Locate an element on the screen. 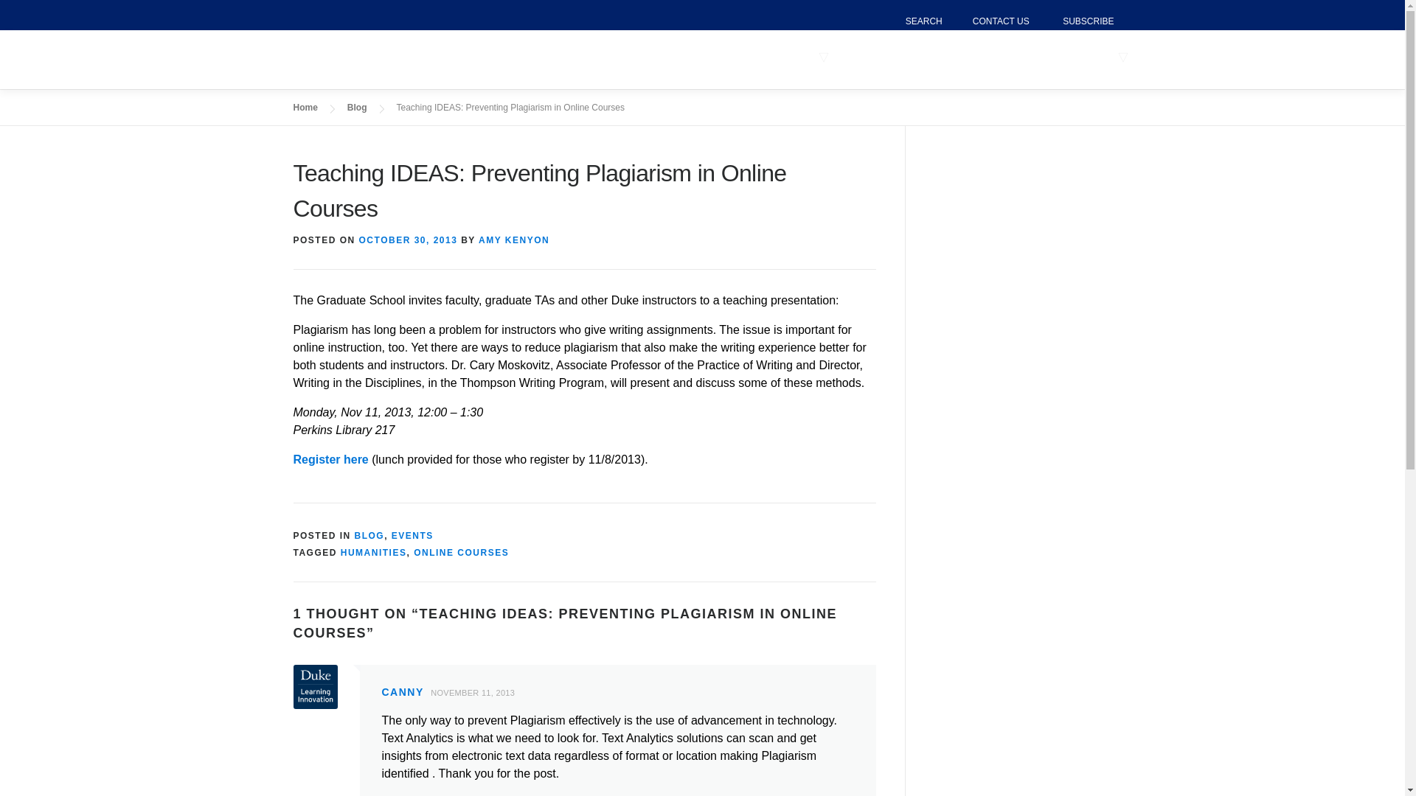 The width and height of the screenshot is (1416, 796). Home is located at coordinates (305, 108).